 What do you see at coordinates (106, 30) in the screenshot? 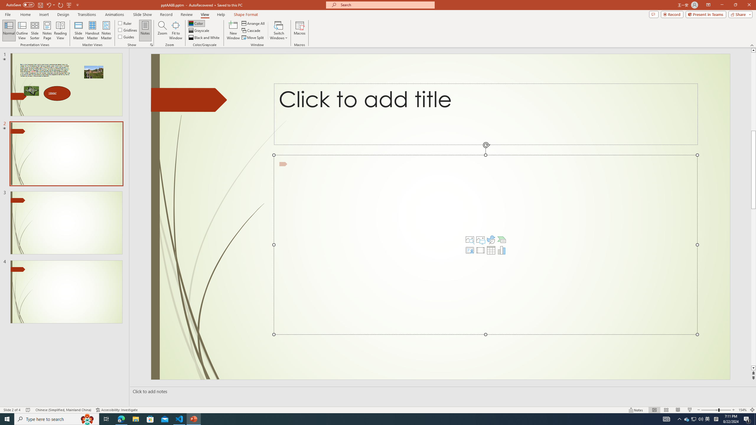
I see `Notes Master` at bounding box center [106, 30].